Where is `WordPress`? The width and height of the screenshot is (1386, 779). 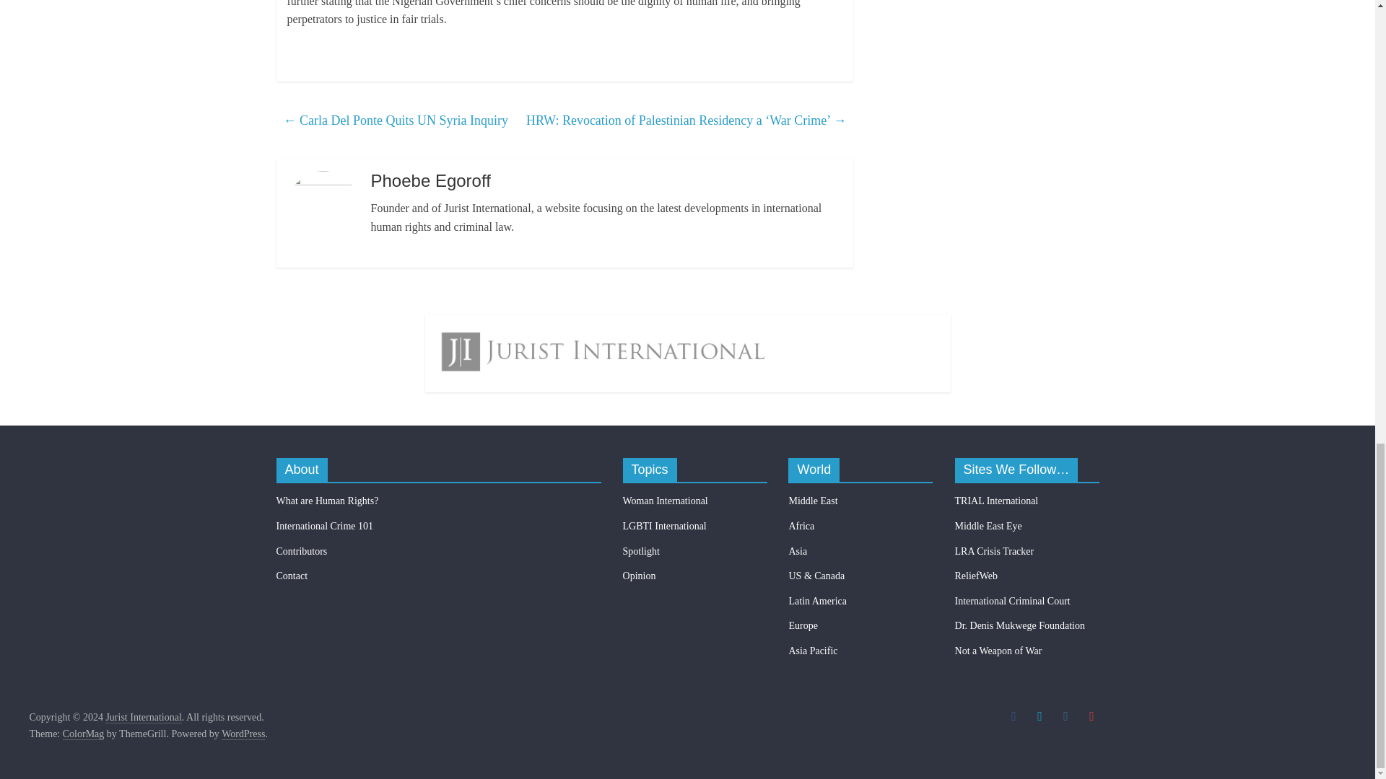 WordPress is located at coordinates (243, 734).